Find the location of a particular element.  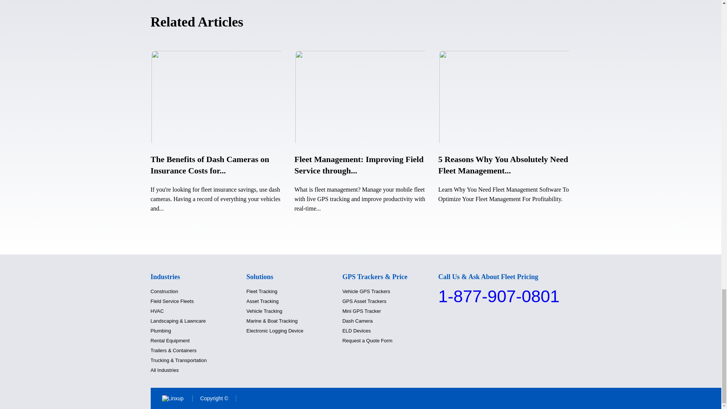

Vehicle Tracking is located at coordinates (264, 311).